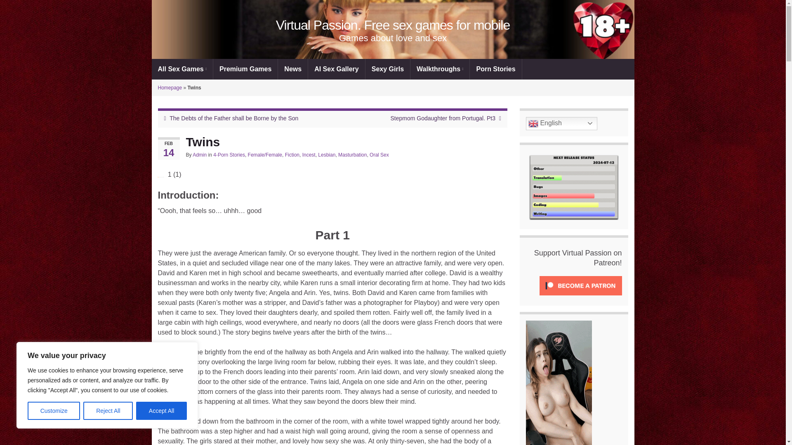 The image size is (792, 445). What do you see at coordinates (170, 88) in the screenshot?
I see `Homepage` at bounding box center [170, 88].